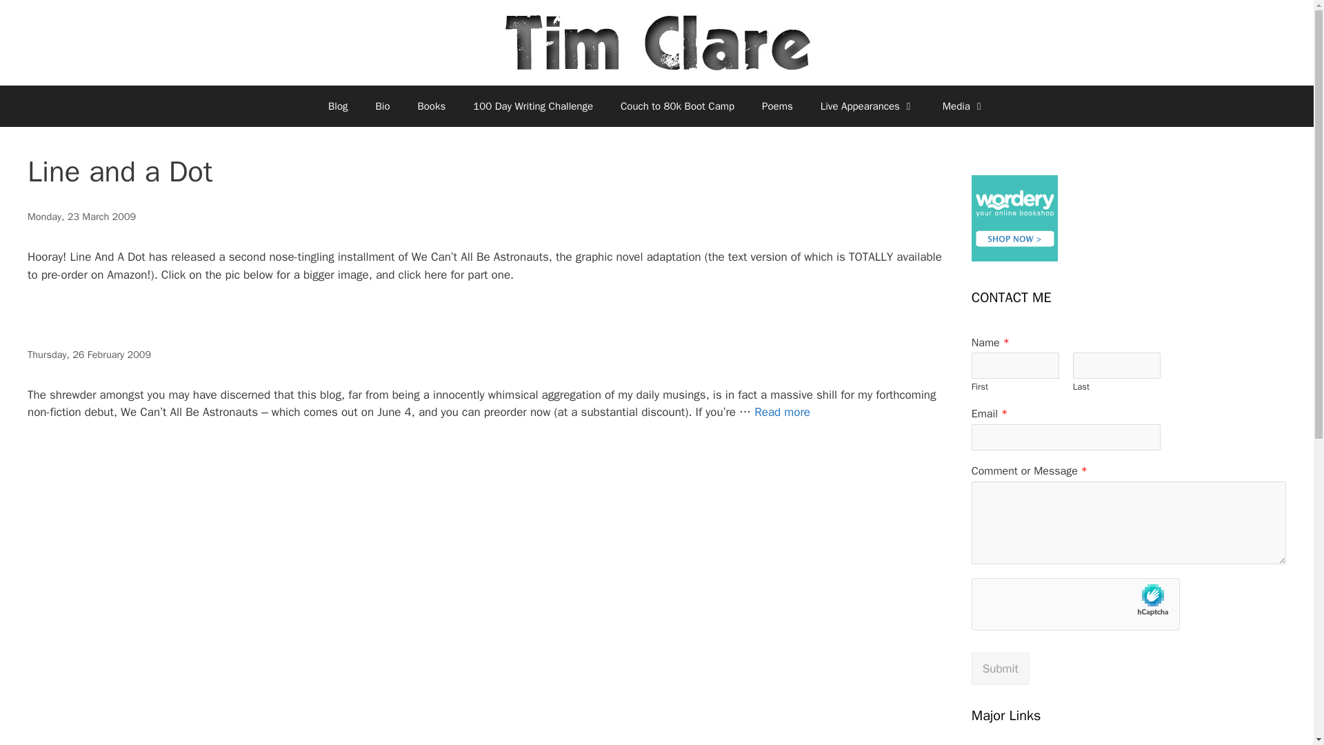 The height and width of the screenshot is (745, 1324). Describe the element at coordinates (867, 106) in the screenshot. I see `Live Appearances` at that location.